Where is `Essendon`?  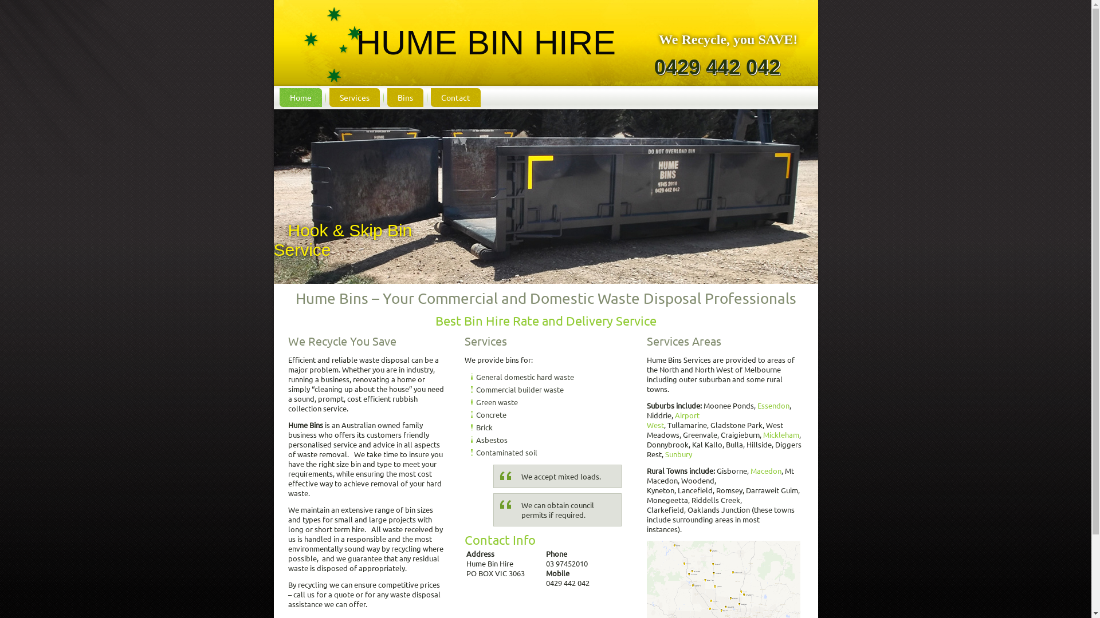
Essendon is located at coordinates (773, 405).